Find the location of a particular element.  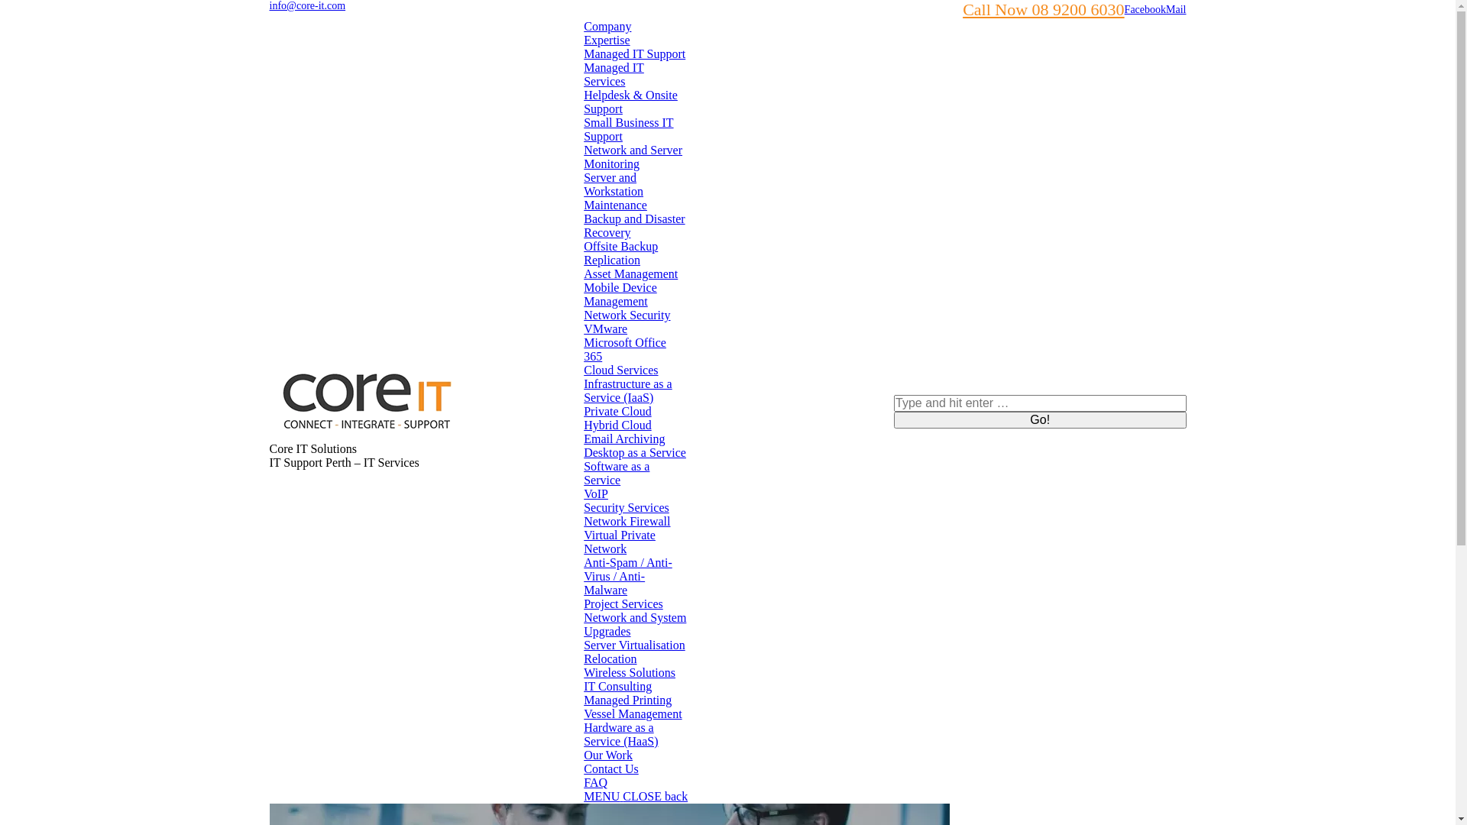

Go! is located at coordinates (1040, 420).